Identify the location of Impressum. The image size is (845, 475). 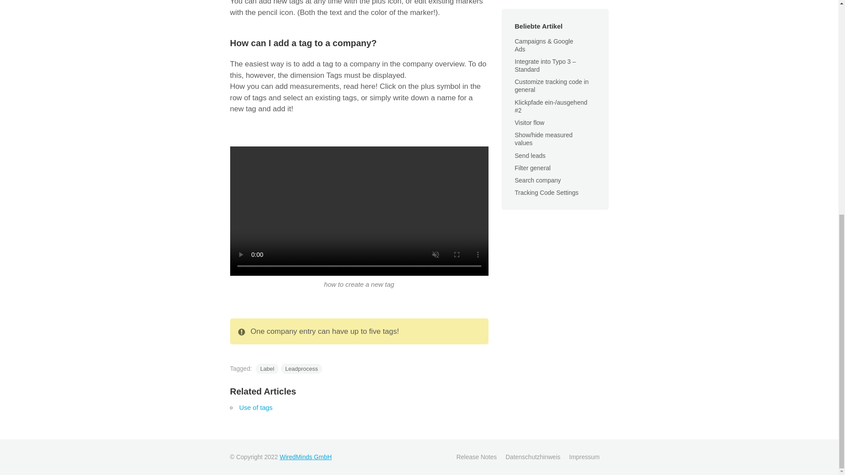
(584, 457).